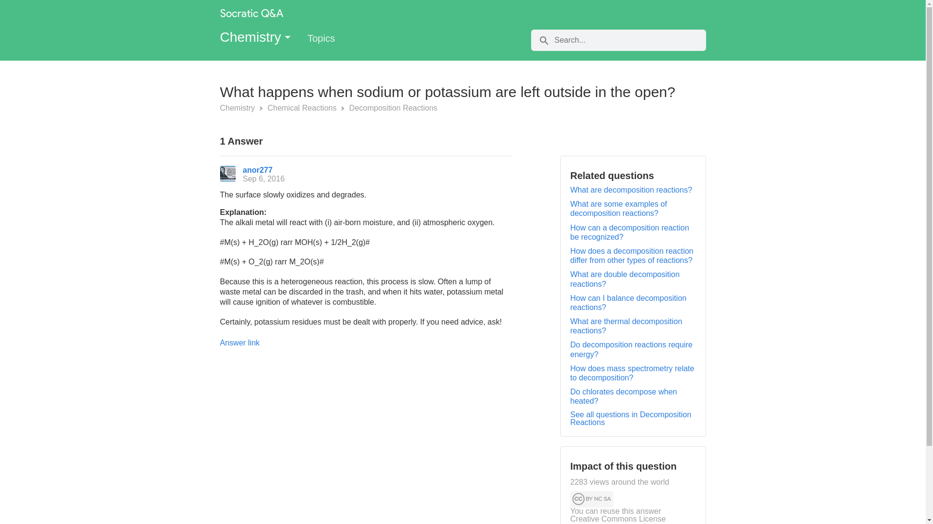  Describe the element at coordinates (625, 278) in the screenshot. I see `What are double decomposition reactions?` at that location.